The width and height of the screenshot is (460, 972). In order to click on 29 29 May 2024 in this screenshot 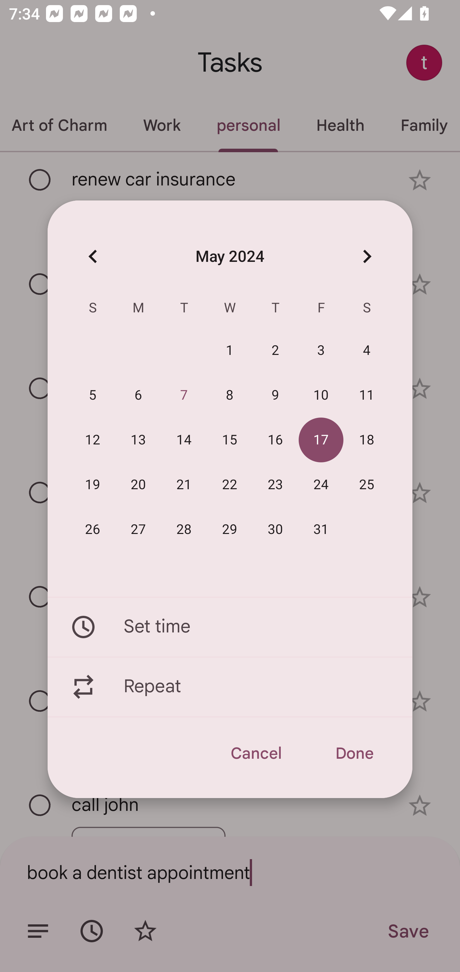, I will do `click(230, 529)`.